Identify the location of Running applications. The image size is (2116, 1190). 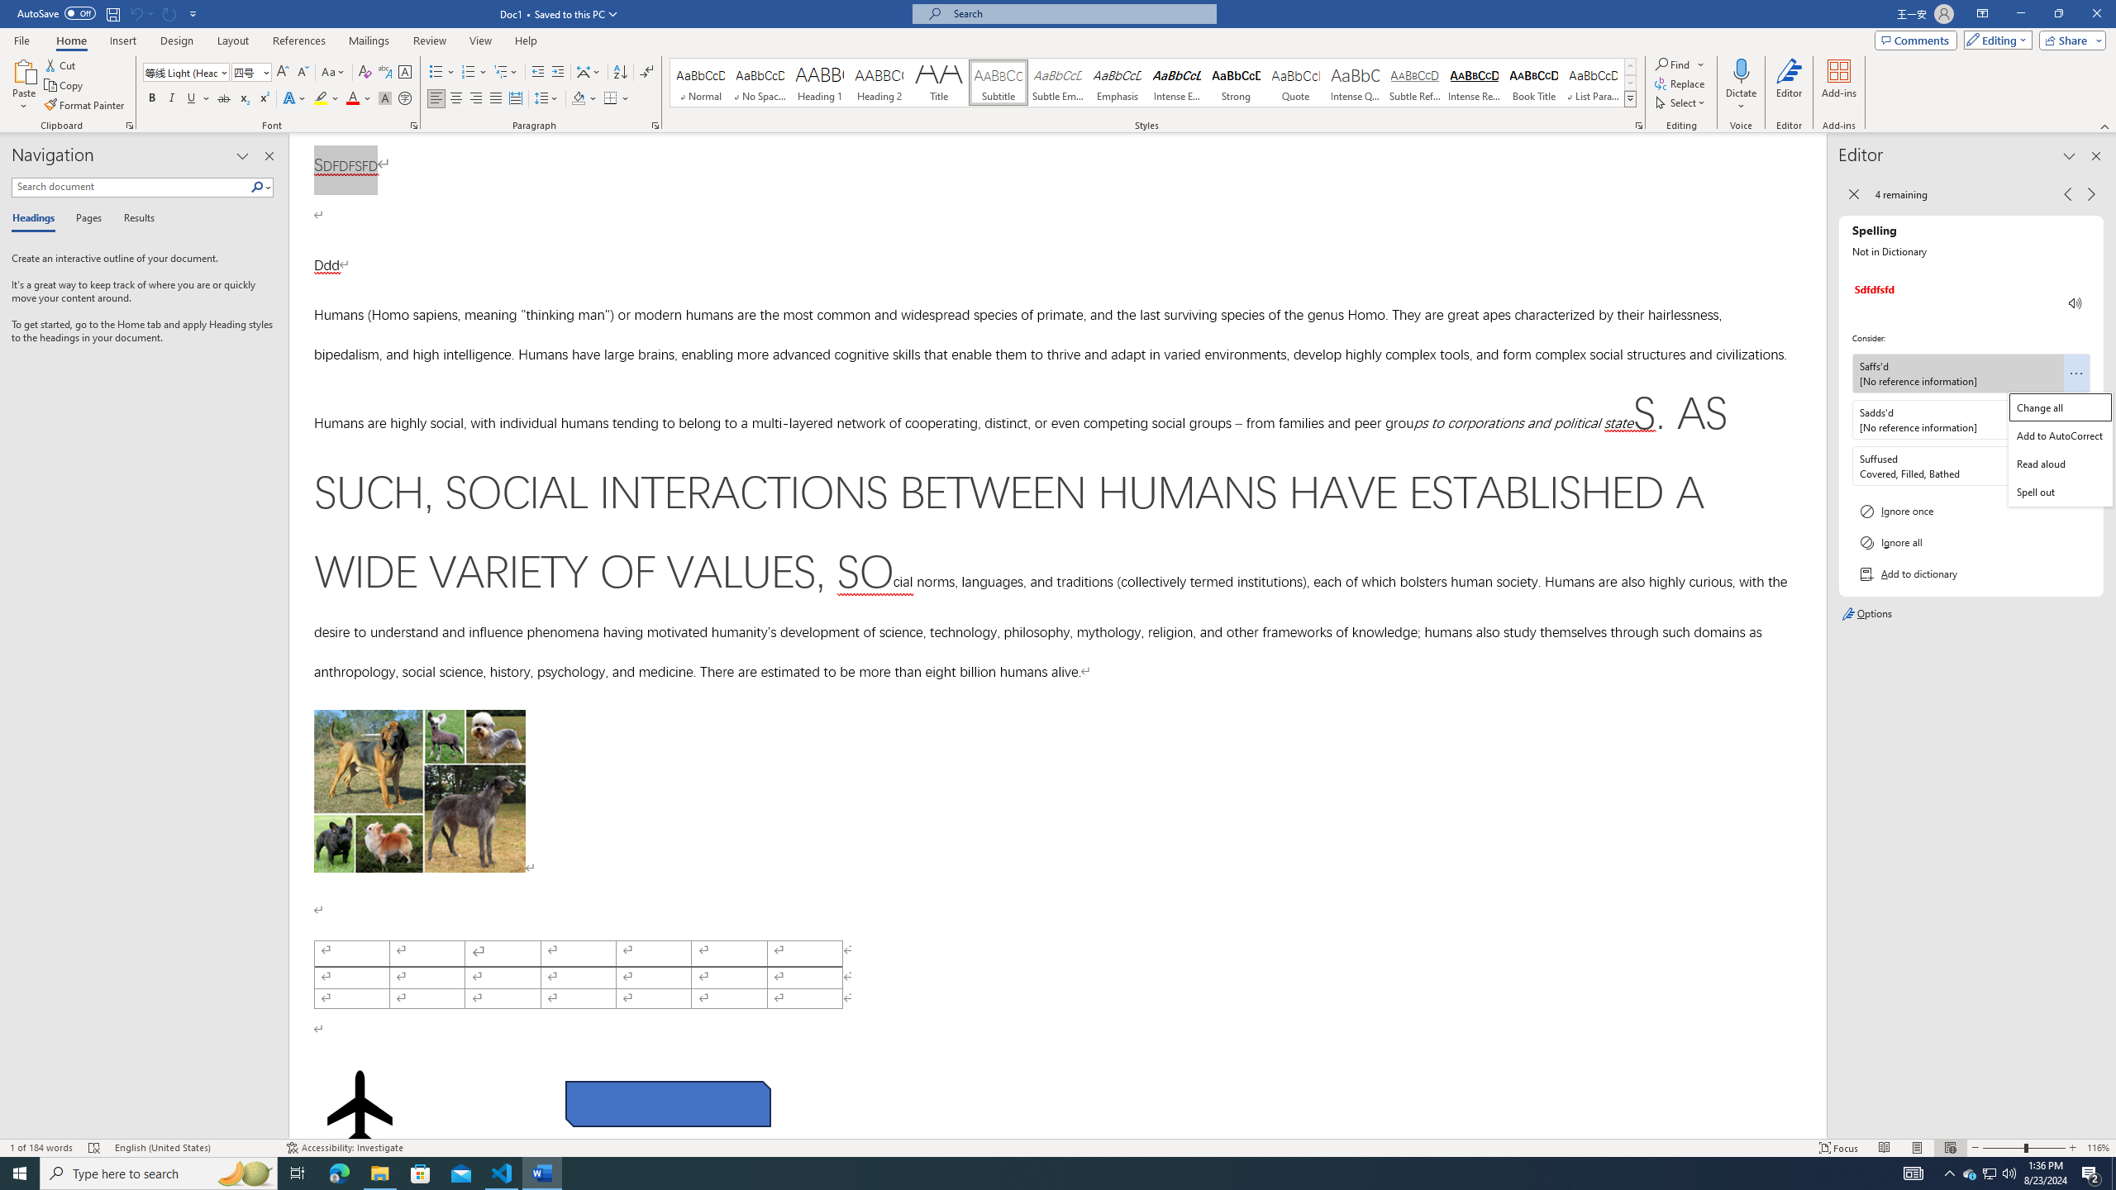
(1043, 1173).